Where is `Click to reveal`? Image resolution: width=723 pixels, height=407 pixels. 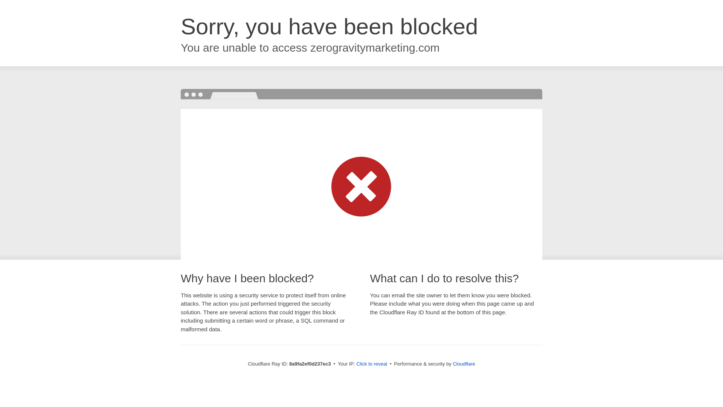
Click to reveal is located at coordinates (371, 364).